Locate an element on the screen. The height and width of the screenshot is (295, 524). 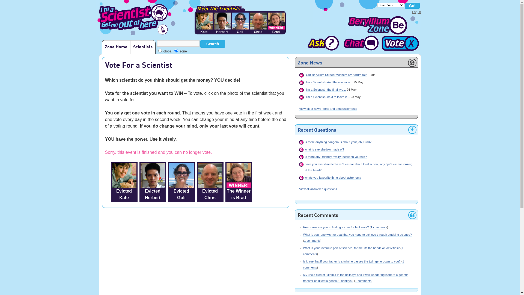
Go! is located at coordinates (412, 6).